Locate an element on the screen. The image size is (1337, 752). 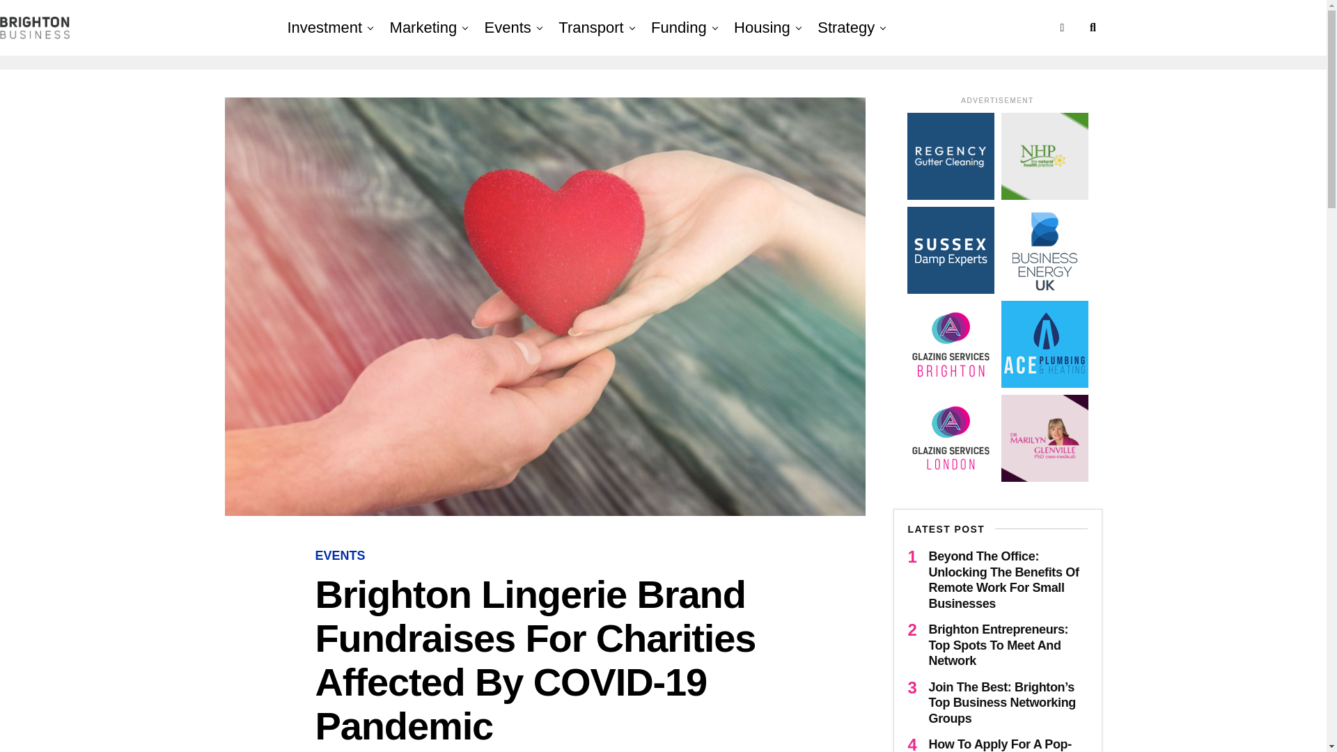
Funding is located at coordinates (679, 28).